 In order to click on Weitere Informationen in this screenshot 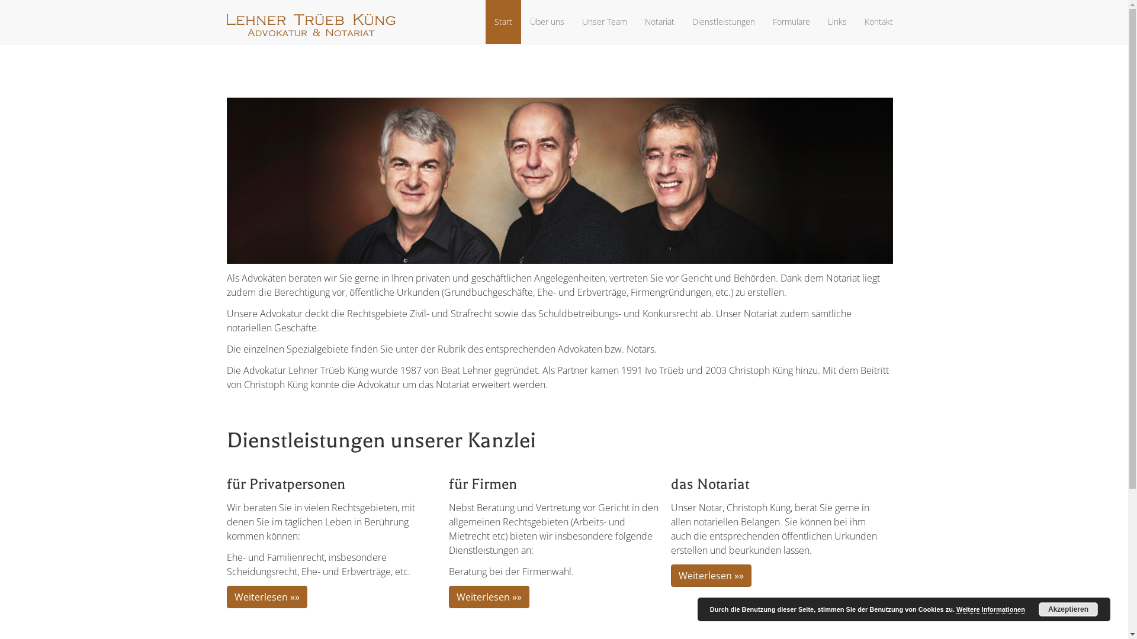, I will do `click(991, 609)`.